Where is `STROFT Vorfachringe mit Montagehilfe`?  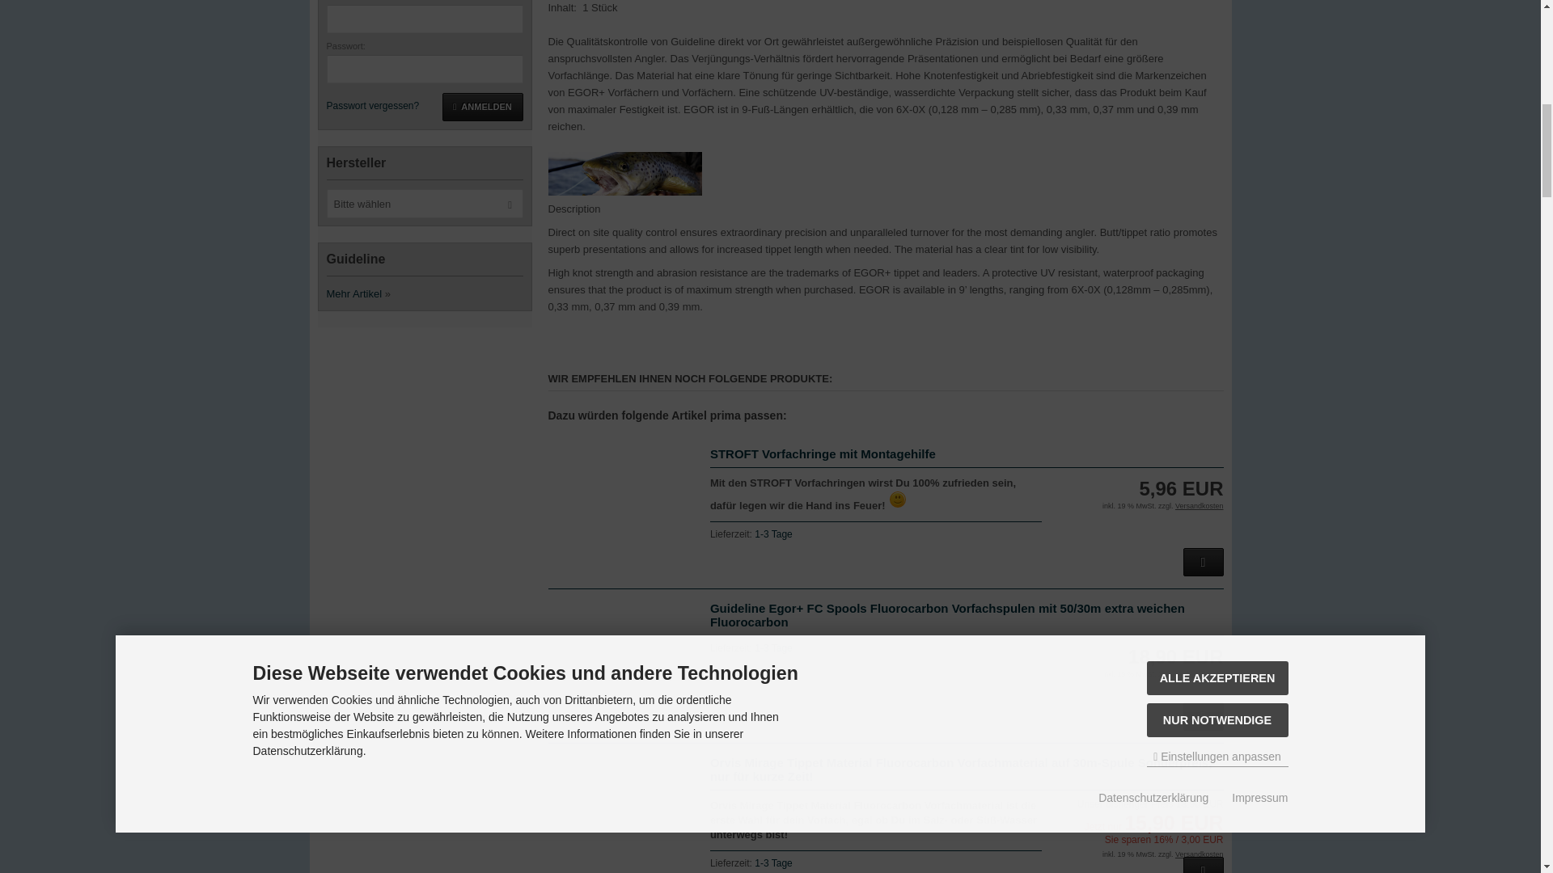
STROFT Vorfachringe mit Montagehilfe is located at coordinates (823, 453).